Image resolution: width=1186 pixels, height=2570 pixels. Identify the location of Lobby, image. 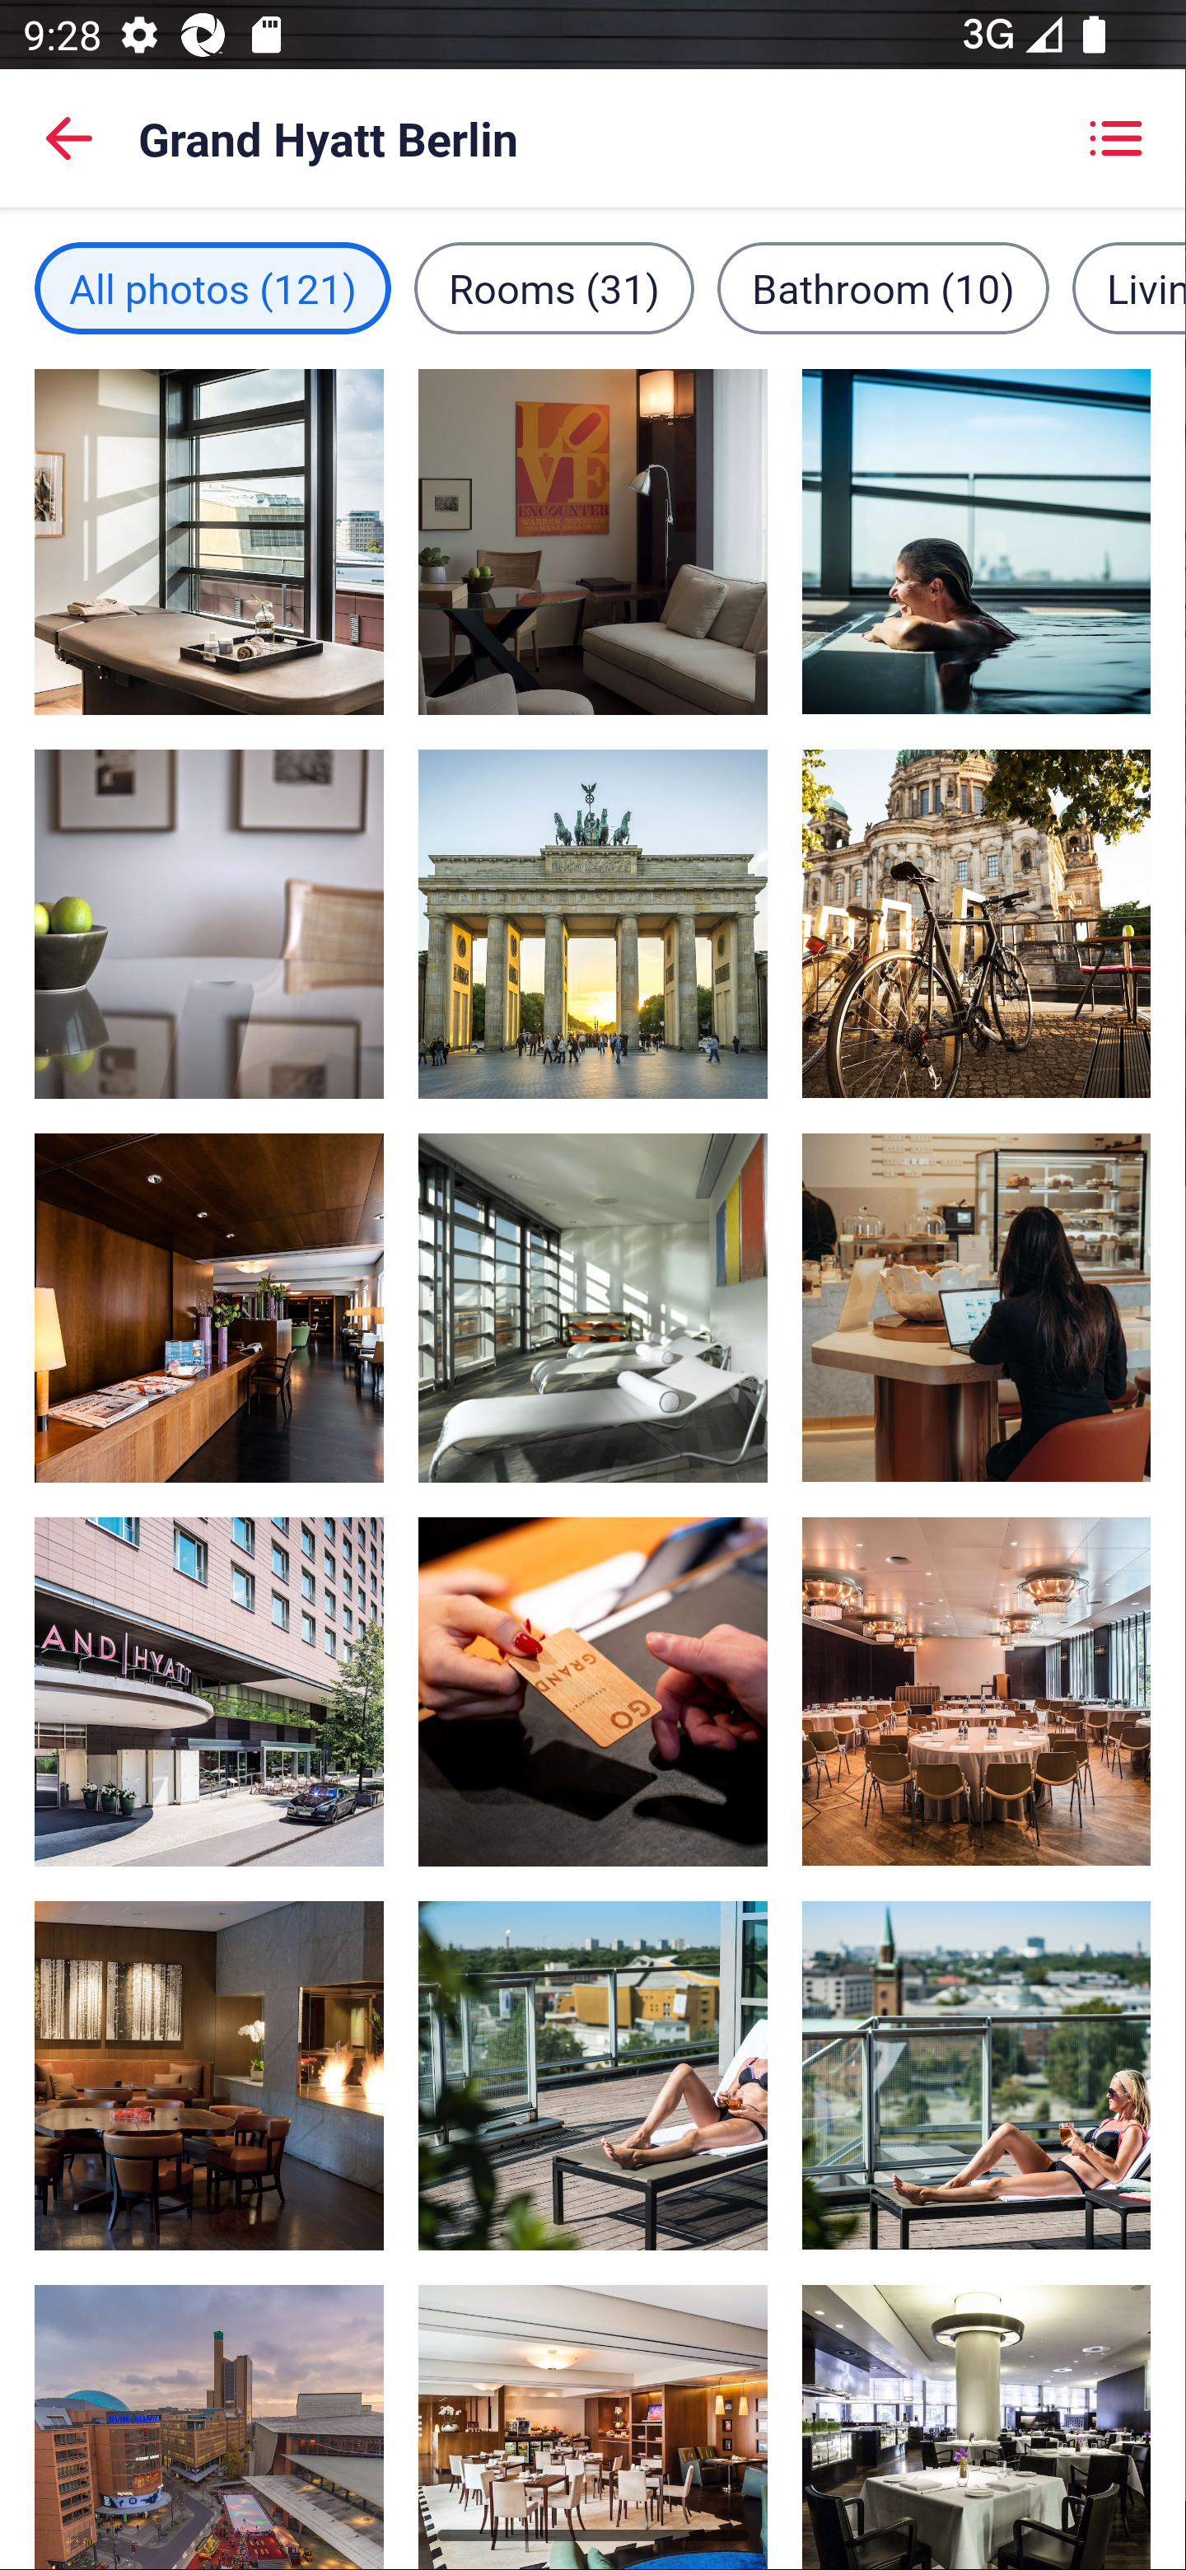
(975, 1690).